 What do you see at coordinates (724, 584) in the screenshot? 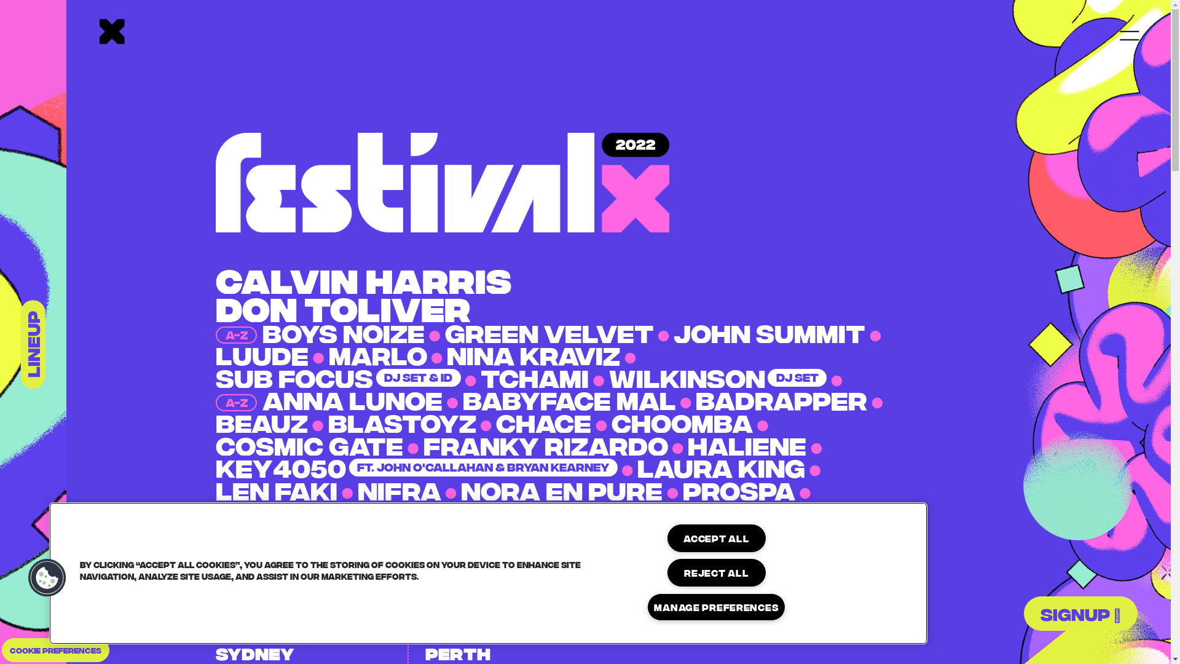
I see `Fri 02 Dec
Adelaide
Bonython Park` at bounding box center [724, 584].